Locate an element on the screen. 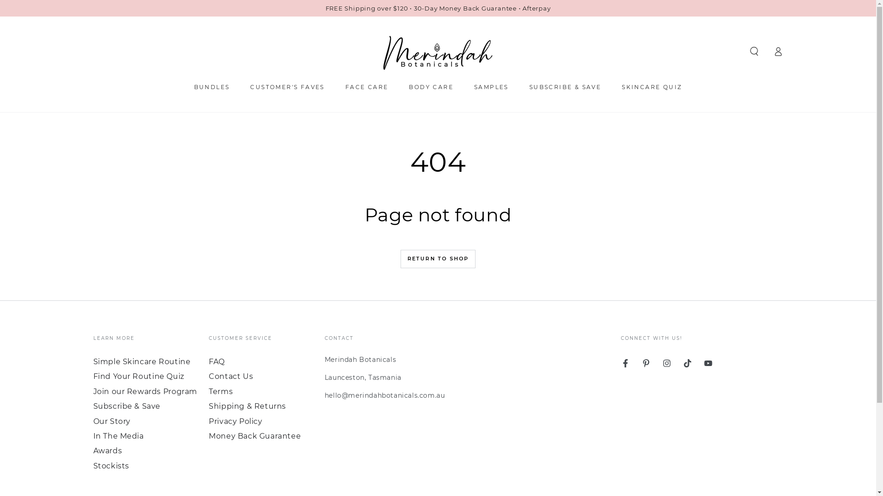 The height and width of the screenshot is (496, 883). Shipping & Returns is located at coordinates (247, 406).